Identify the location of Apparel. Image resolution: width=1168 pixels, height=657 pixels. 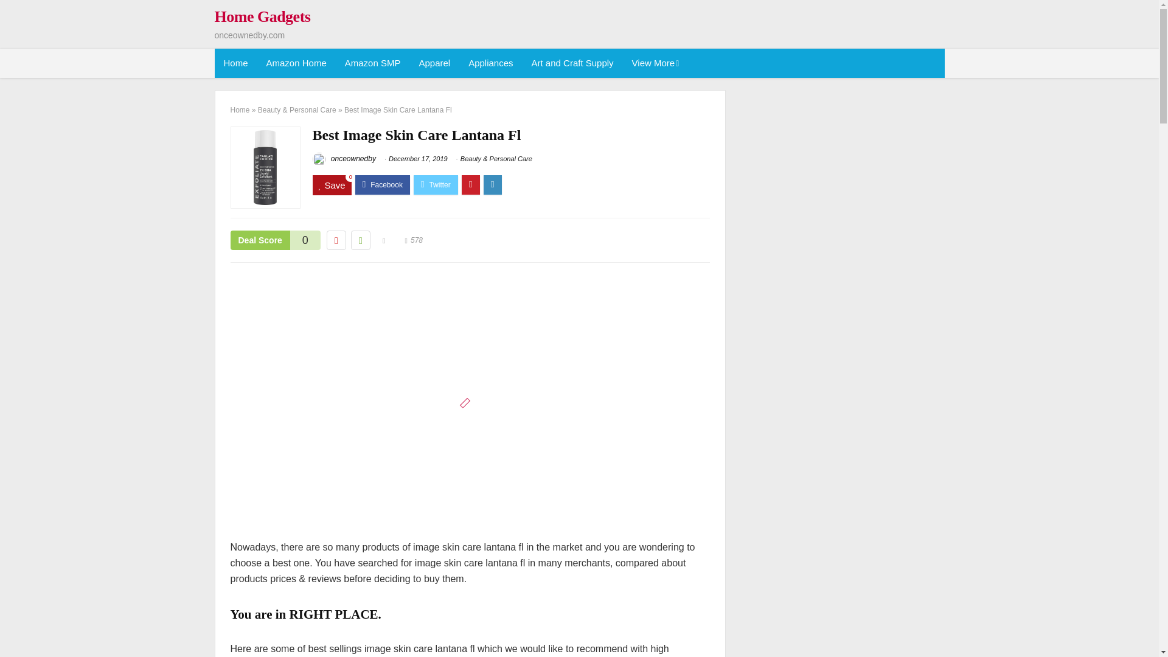
(434, 63).